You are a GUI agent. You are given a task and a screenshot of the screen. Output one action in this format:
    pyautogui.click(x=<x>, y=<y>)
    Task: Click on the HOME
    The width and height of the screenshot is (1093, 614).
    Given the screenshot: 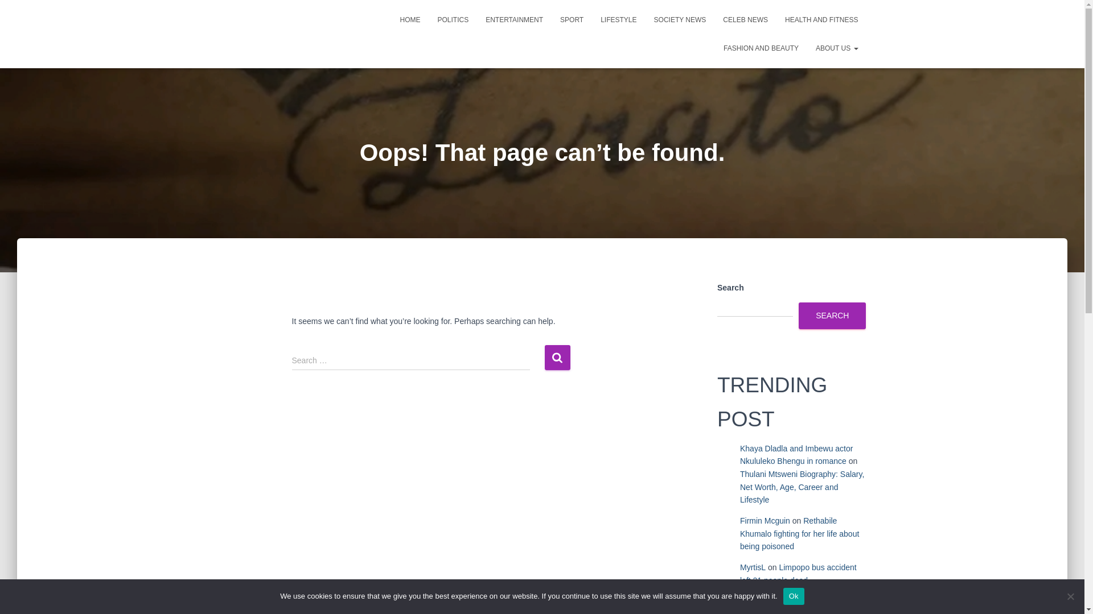 What is the action you would take?
    pyautogui.click(x=410, y=19)
    